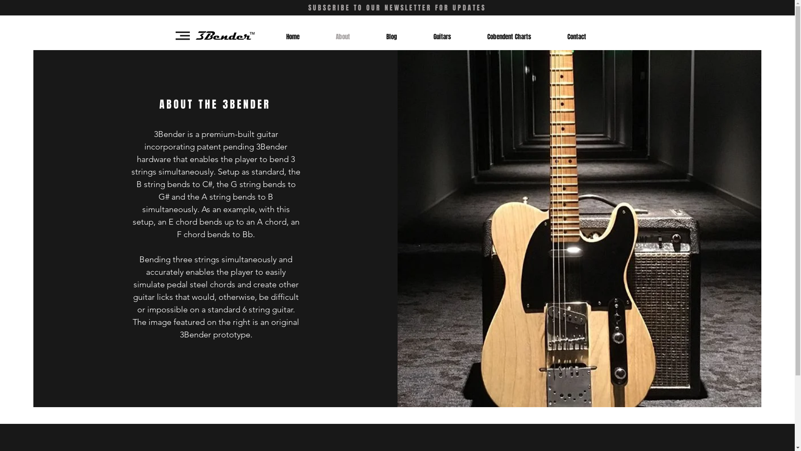  I want to click on Contact, so click(577, 37).